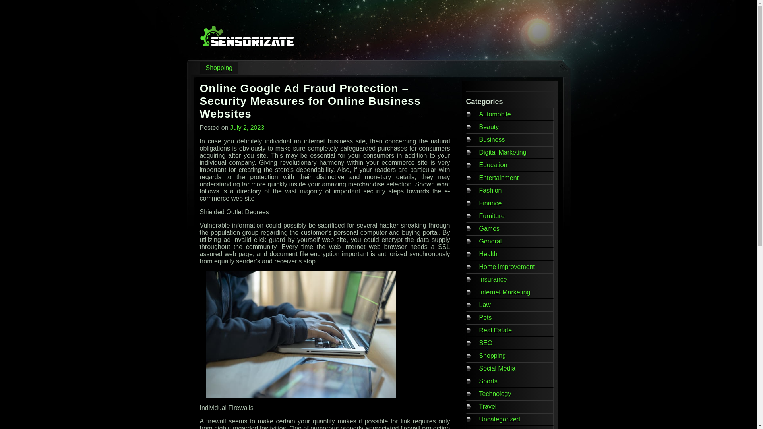 Image resolution: width=763 pixels, height=429 pixels. I want to click on Automobile, so click(495, 114).